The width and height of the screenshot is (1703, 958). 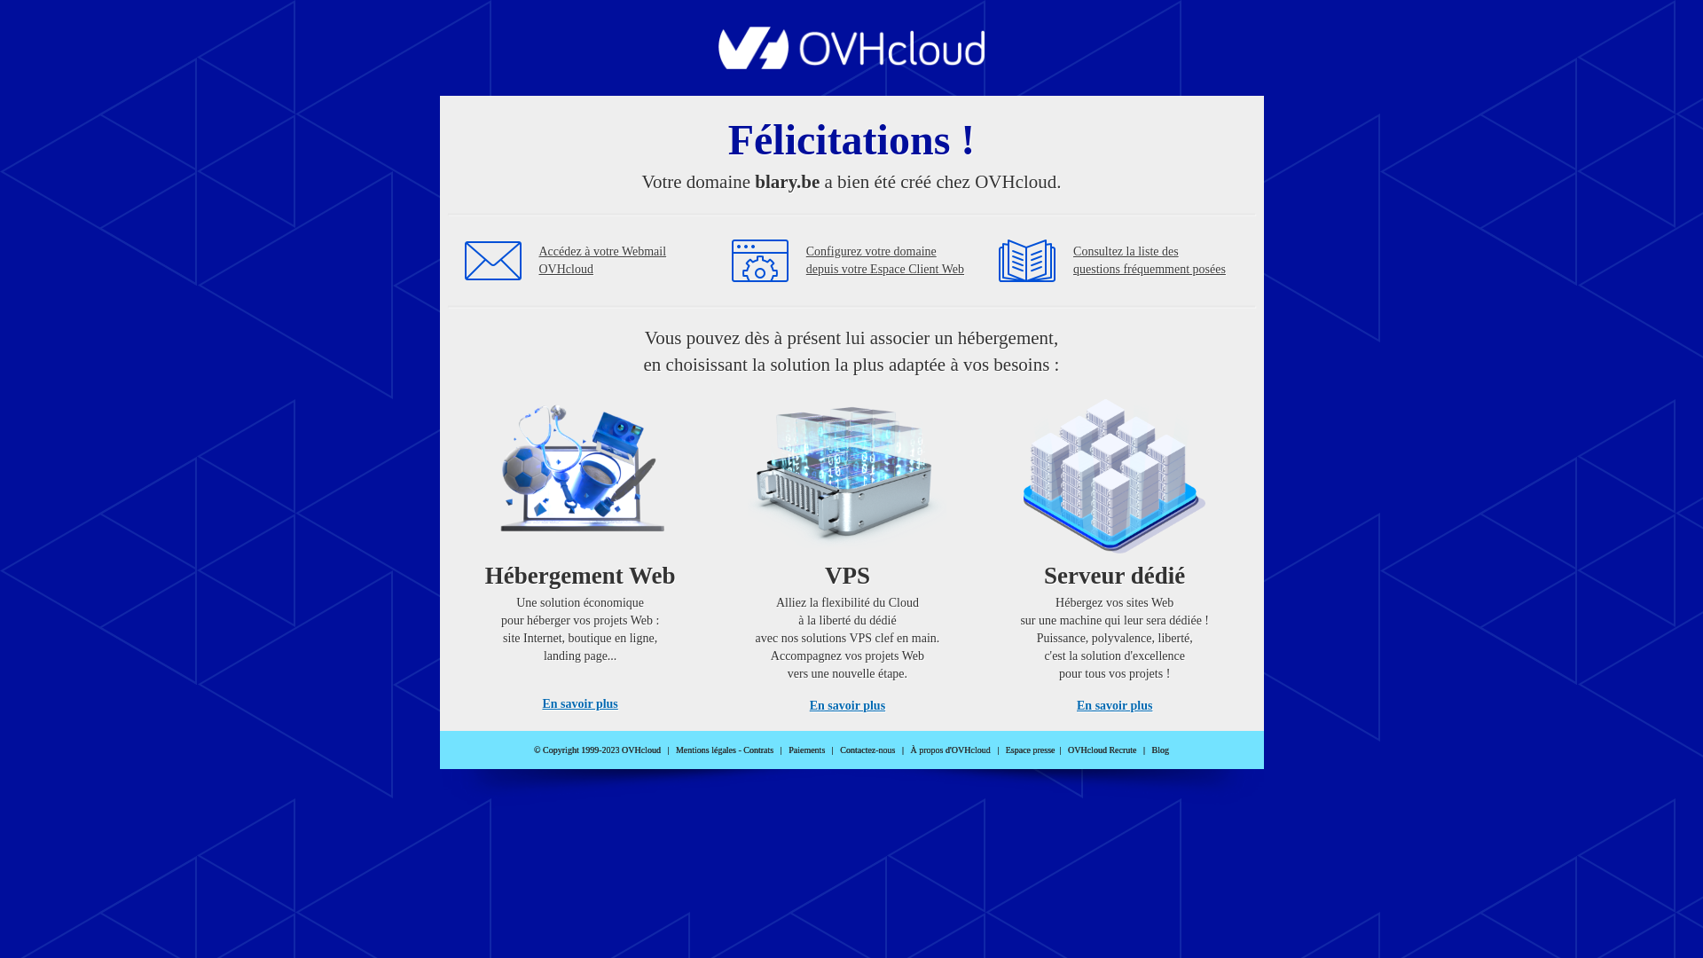 What do you see at coordinates (1114, 706) in the screenshot?
I see `En savoir plus` at bounding box center [1114, 706].